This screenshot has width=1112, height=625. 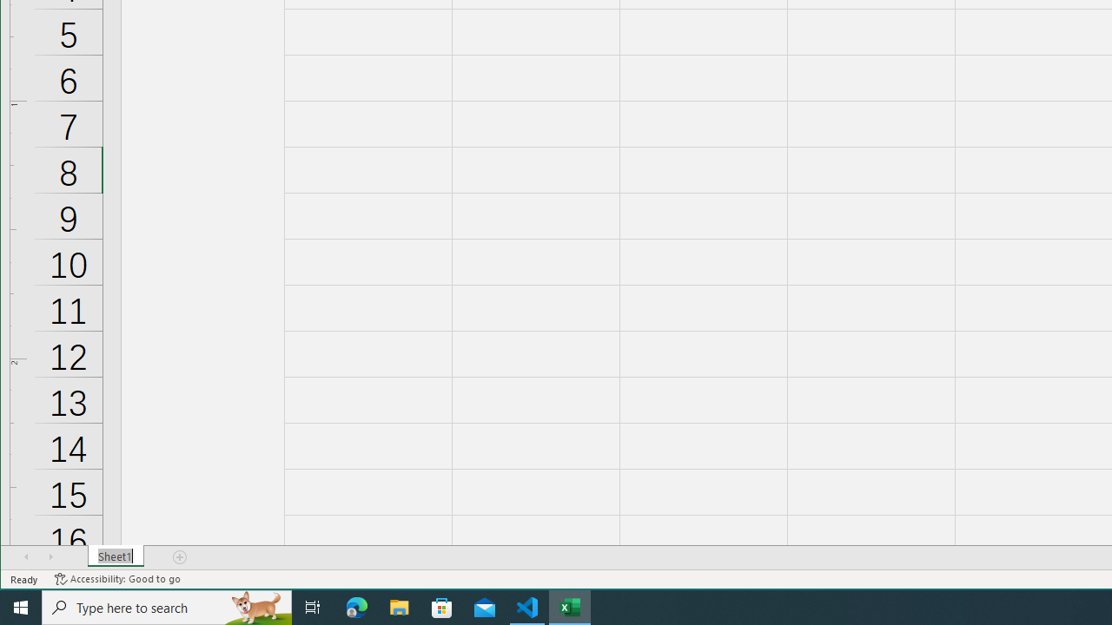 I want to click on Microsoft Edge, so click(x=357, y=608).